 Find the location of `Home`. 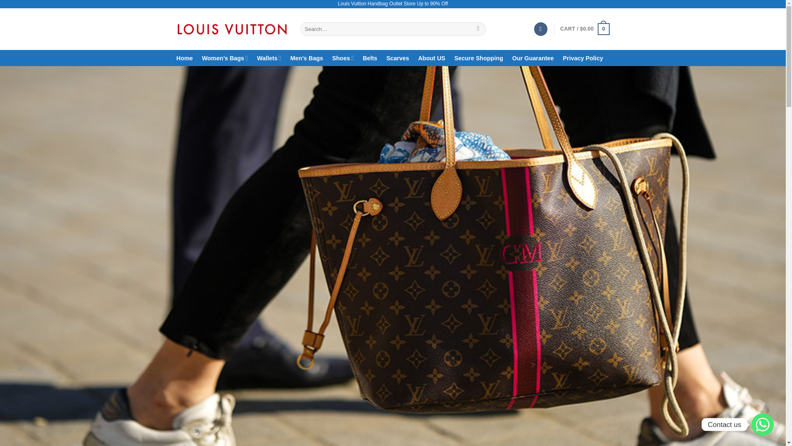

Home is located at coordinates (185, 58).